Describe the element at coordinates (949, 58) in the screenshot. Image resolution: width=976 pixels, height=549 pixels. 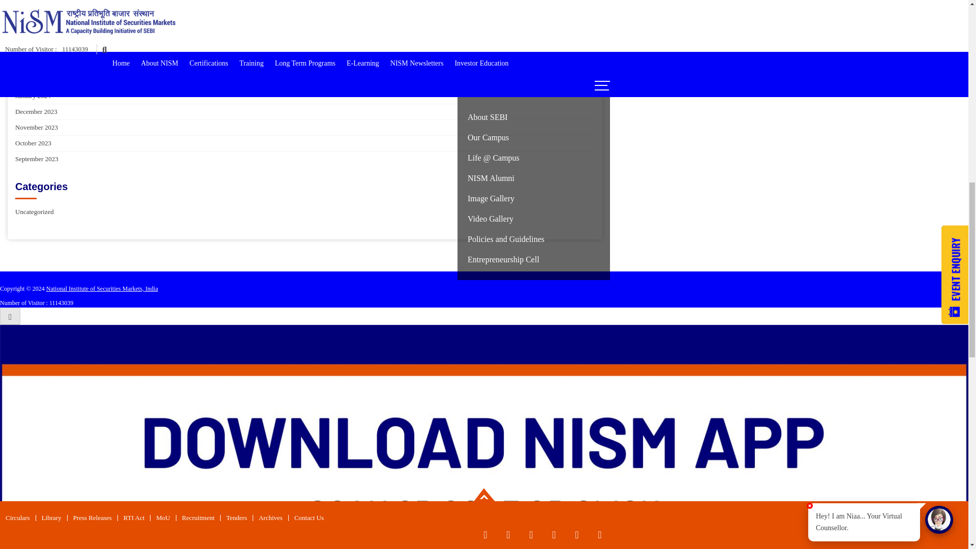
I see `Minimize` at that location.